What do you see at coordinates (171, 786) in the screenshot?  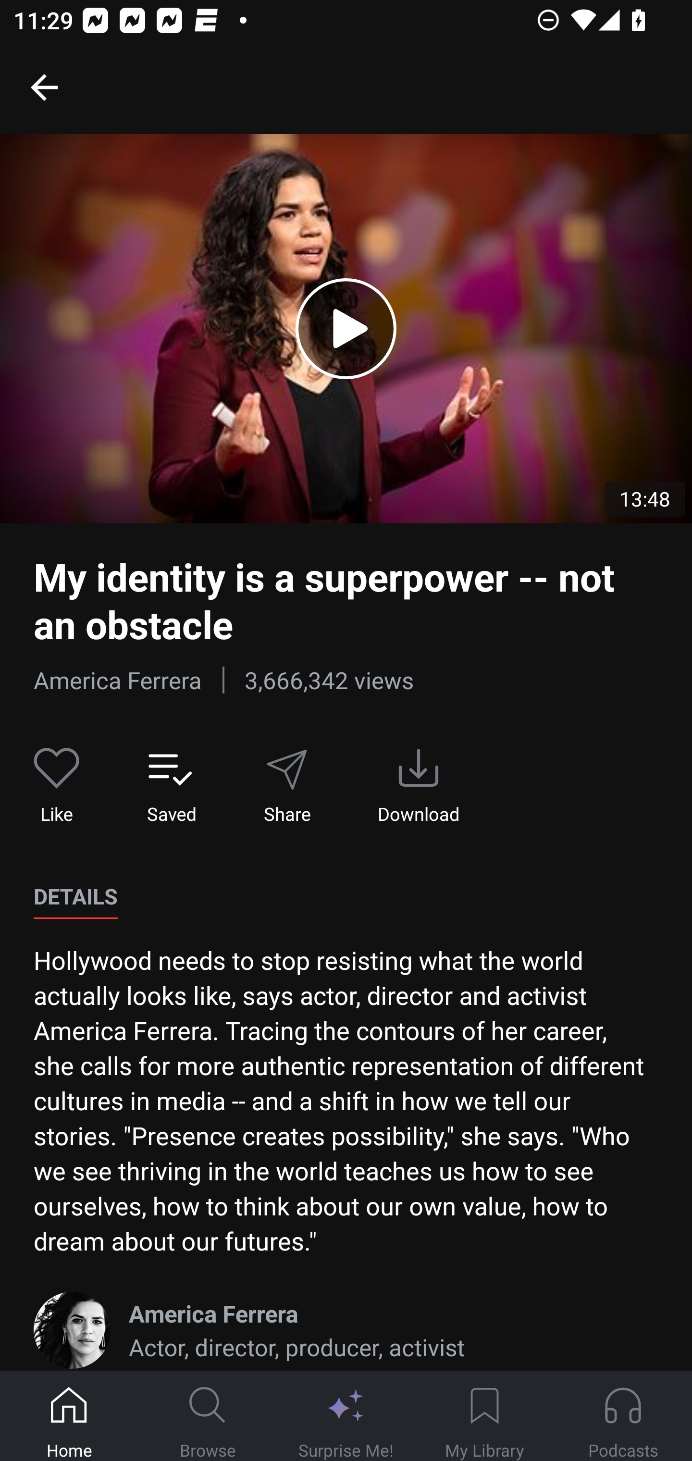 I see `Saved` at bounding box center [171, 786].